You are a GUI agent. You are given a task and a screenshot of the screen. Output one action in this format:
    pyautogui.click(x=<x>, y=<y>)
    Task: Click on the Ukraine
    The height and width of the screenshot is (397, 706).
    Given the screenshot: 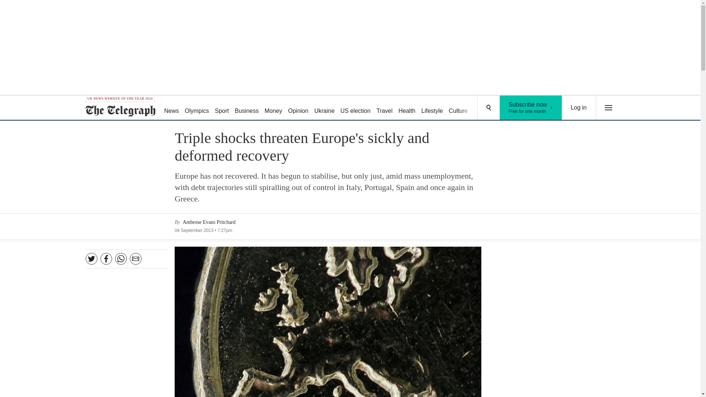 What is the action you would take?
    pyautogui.click(x=531, y=108)
    